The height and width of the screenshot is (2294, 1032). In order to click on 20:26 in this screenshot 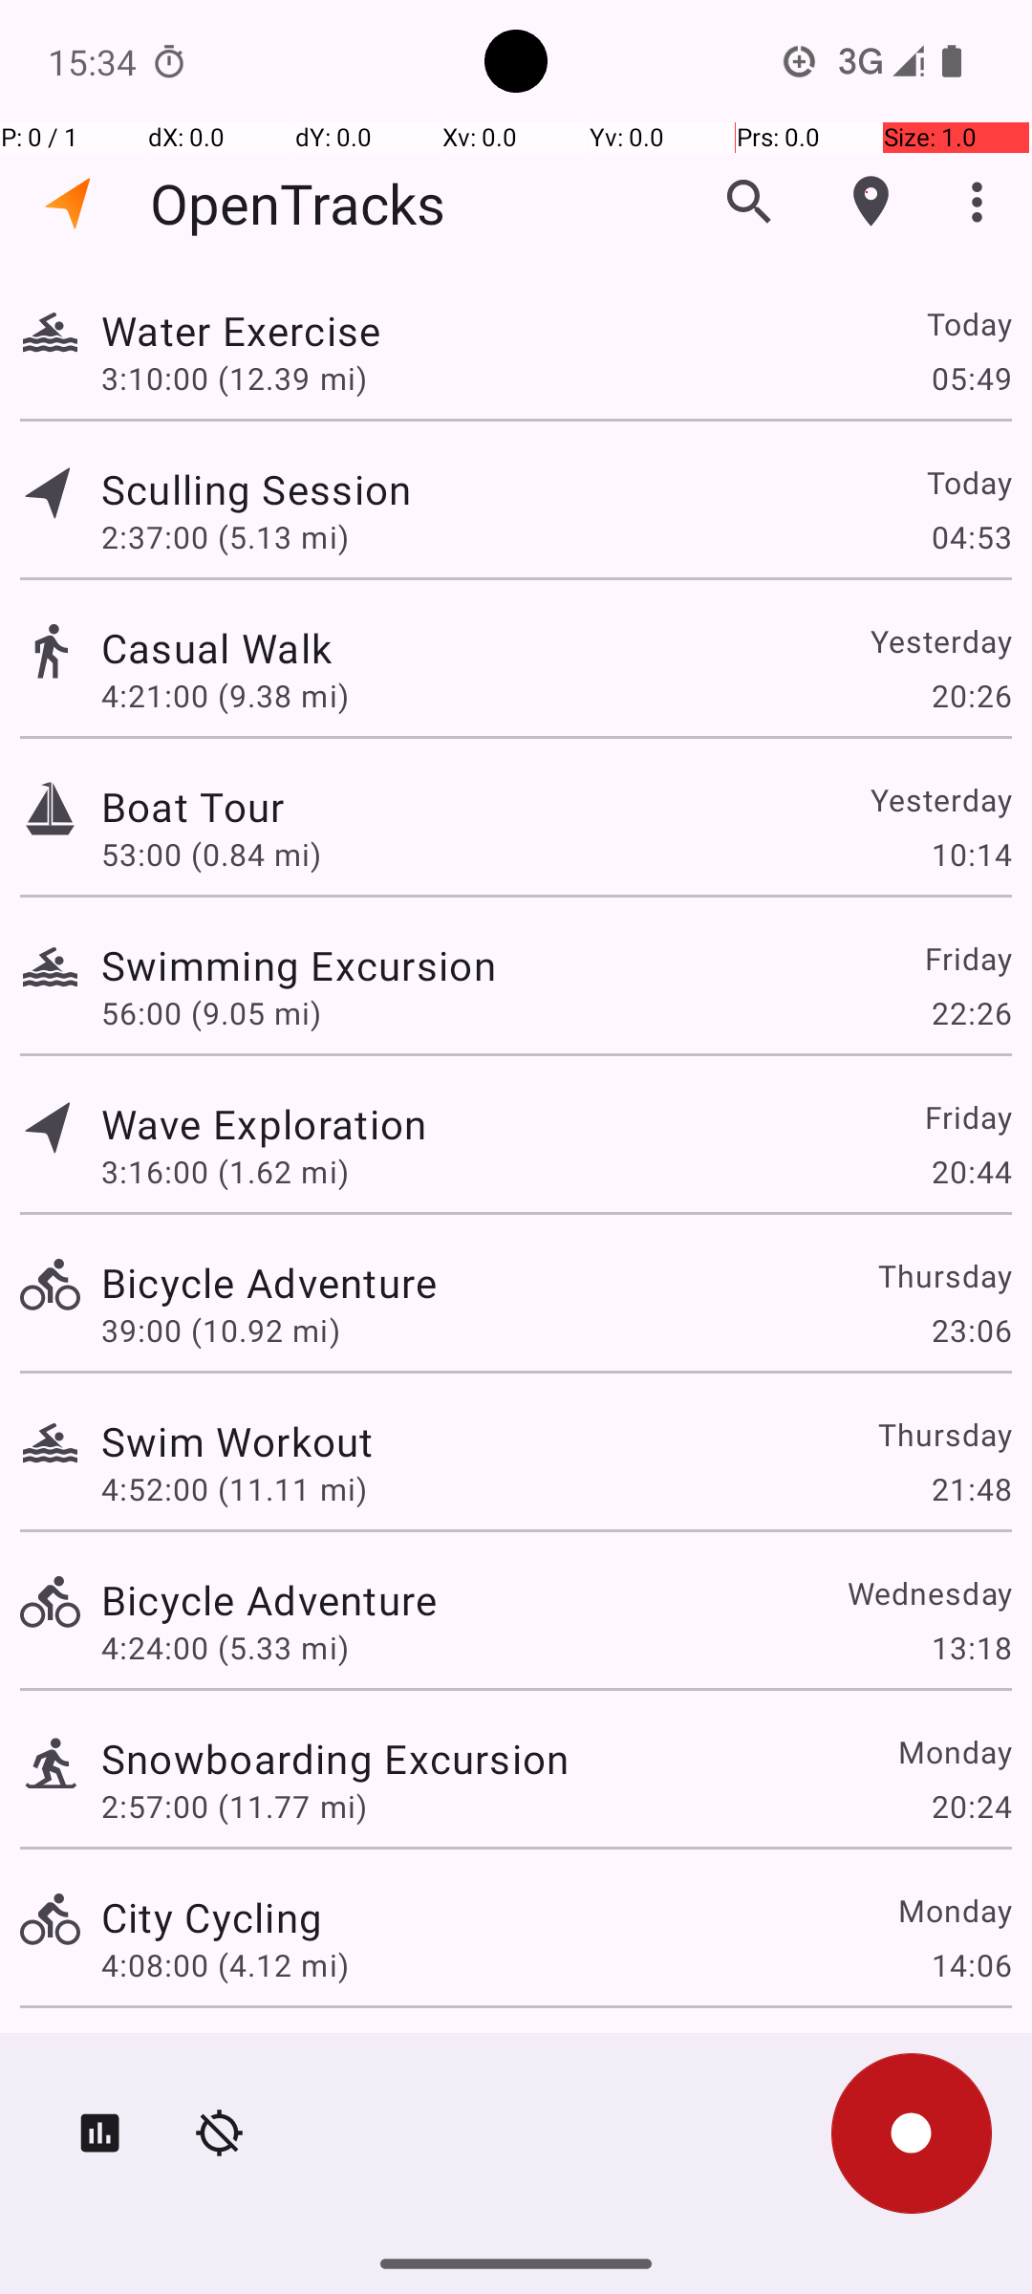, I will do `click(971, 696)`.